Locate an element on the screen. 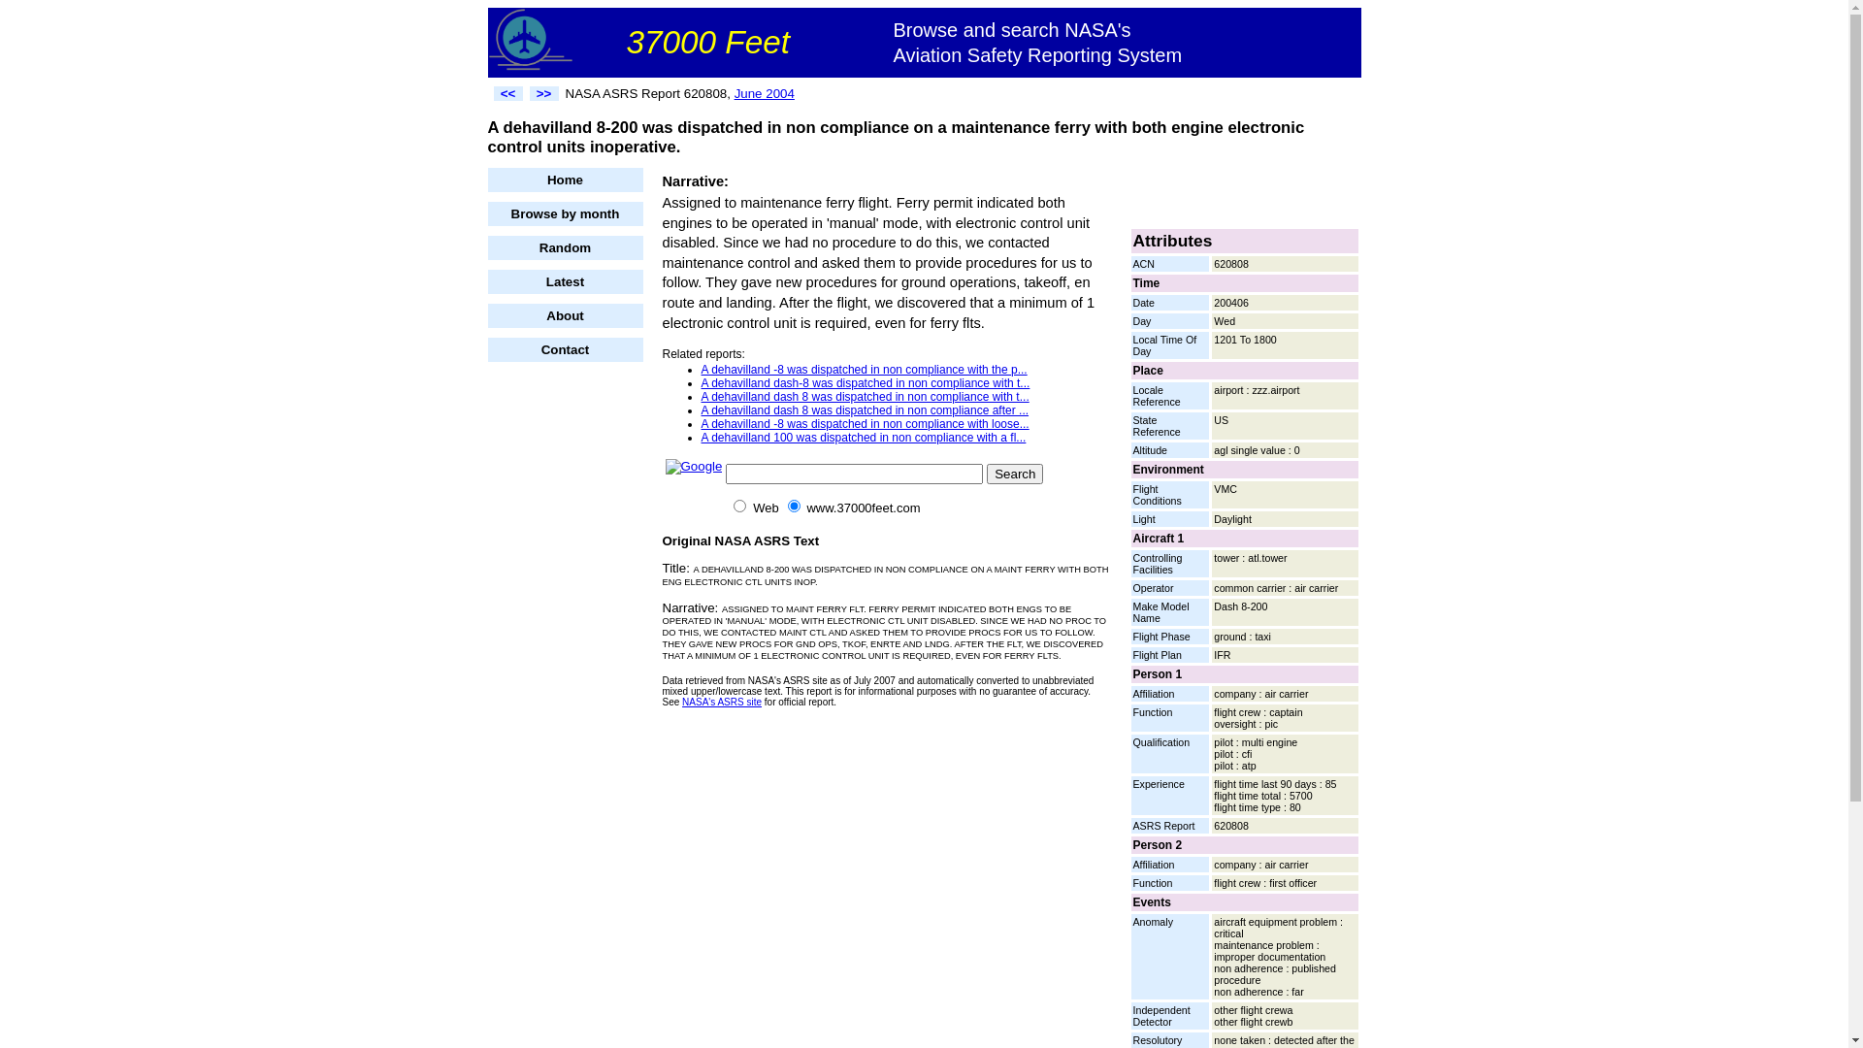  Search is located at coordinates (1015, 474).